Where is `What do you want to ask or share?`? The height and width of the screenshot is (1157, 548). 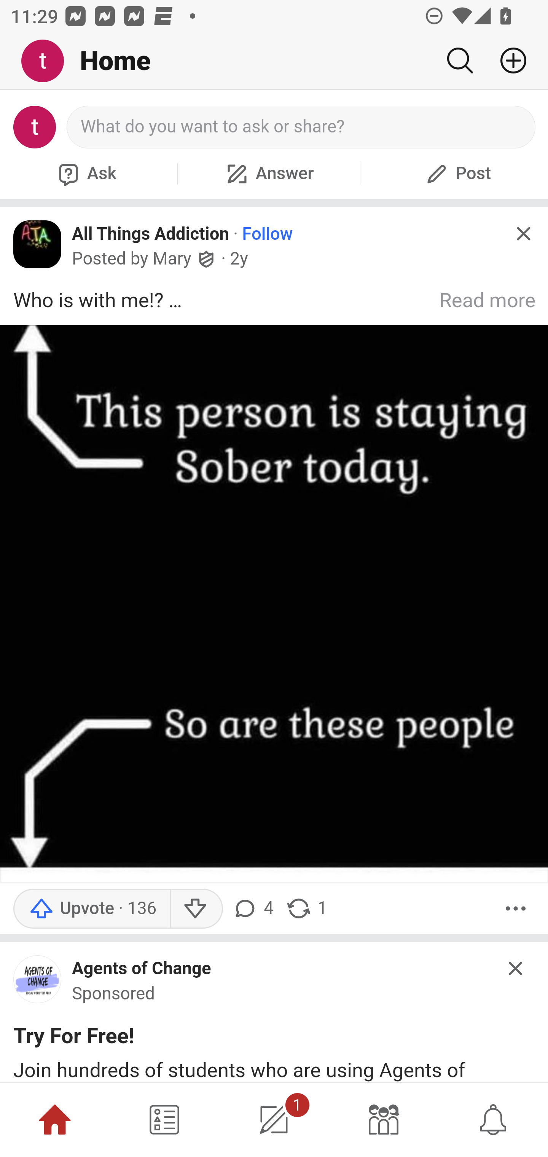 What do you want to ask or share? is located at coordinates (301, 127).